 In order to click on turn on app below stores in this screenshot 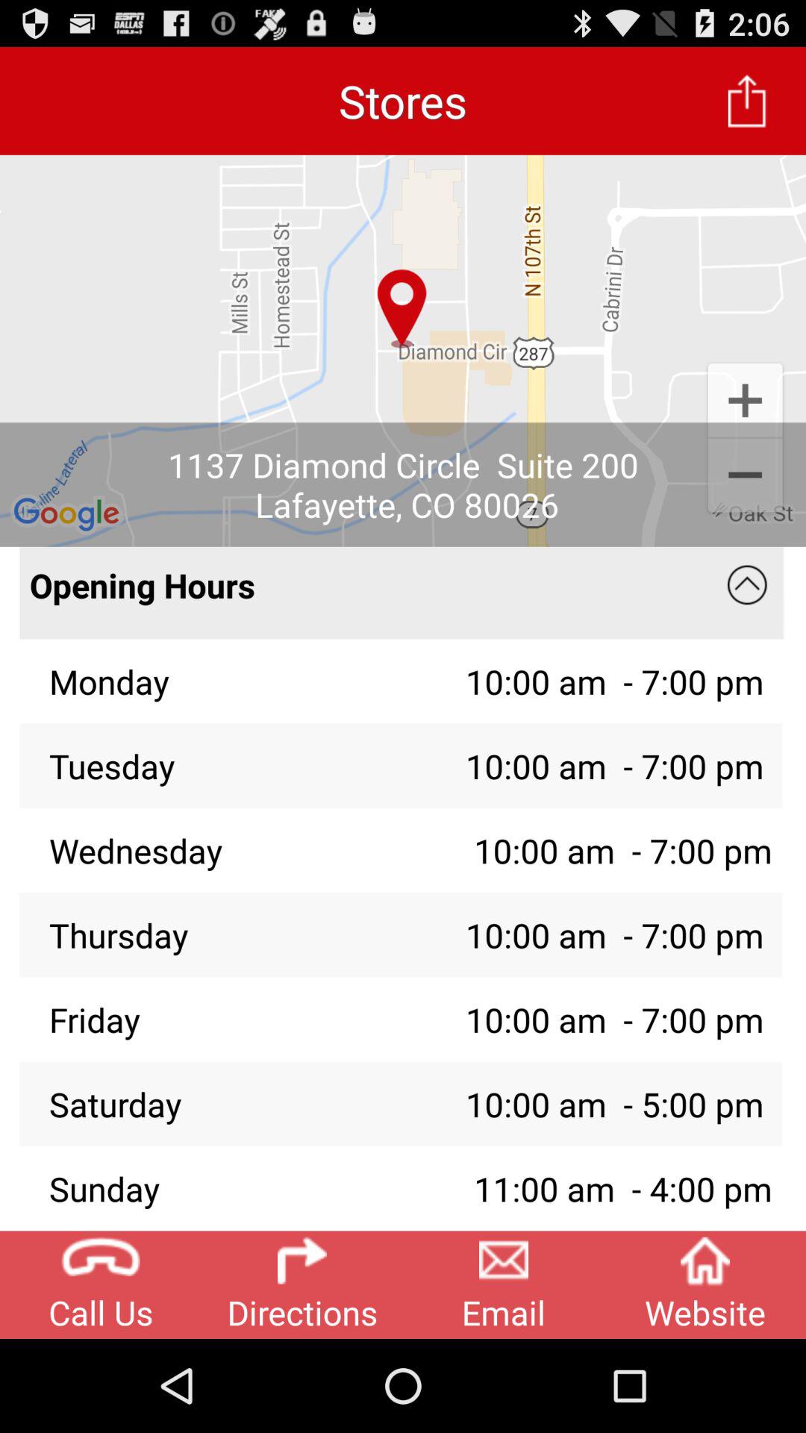, I will do `click(403, 351)`.